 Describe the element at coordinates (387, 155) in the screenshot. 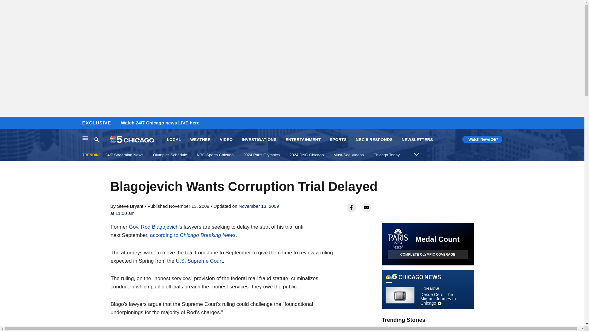

I see `Chicago Today` at that location.